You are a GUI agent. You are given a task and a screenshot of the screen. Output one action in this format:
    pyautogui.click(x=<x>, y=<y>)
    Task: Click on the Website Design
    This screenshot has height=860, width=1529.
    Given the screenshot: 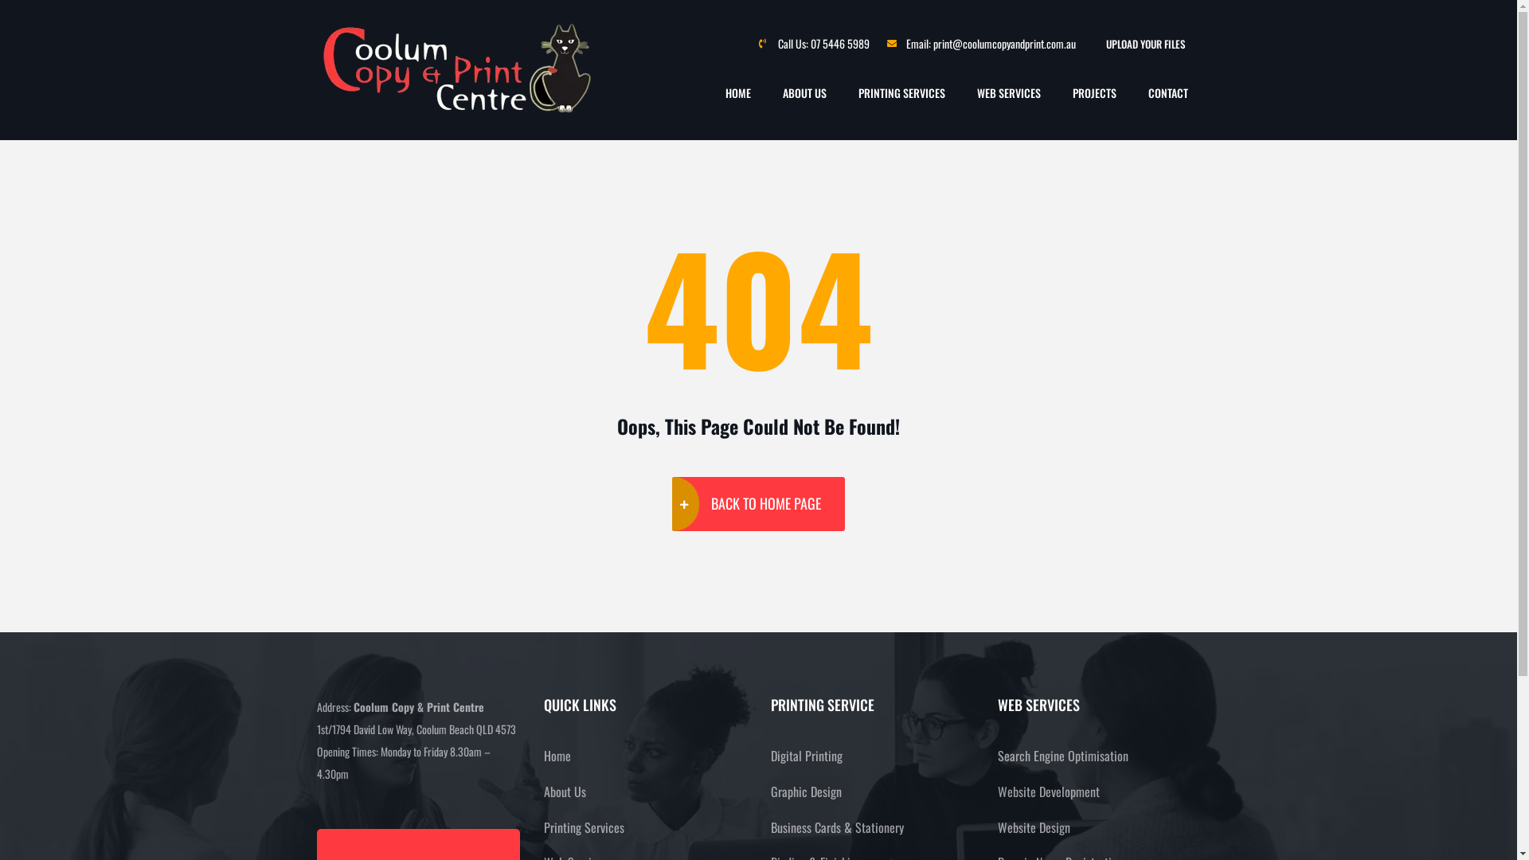 What is the action you would take?
    pyautogui.click(x=1034, y=828)
    